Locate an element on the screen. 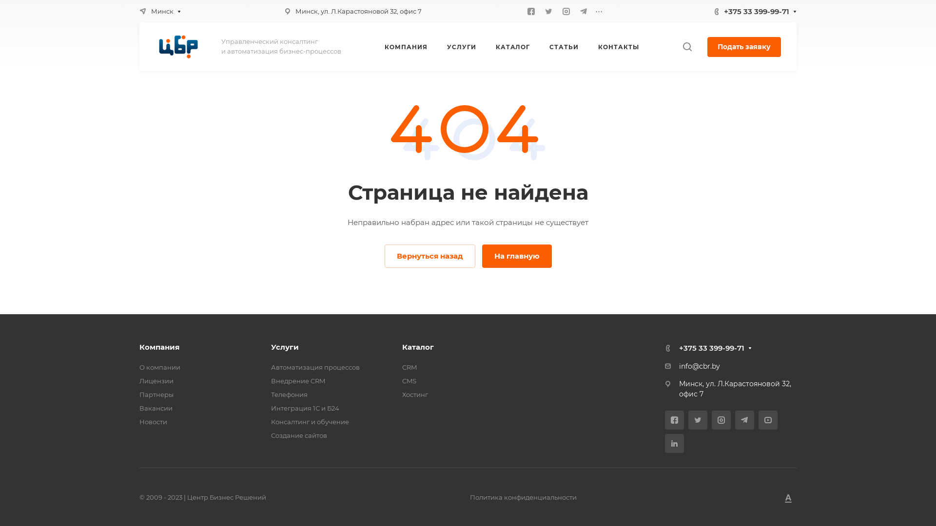 The height and width of the screenshot is (526, 936). CMS is located at coordinates (409, 381).